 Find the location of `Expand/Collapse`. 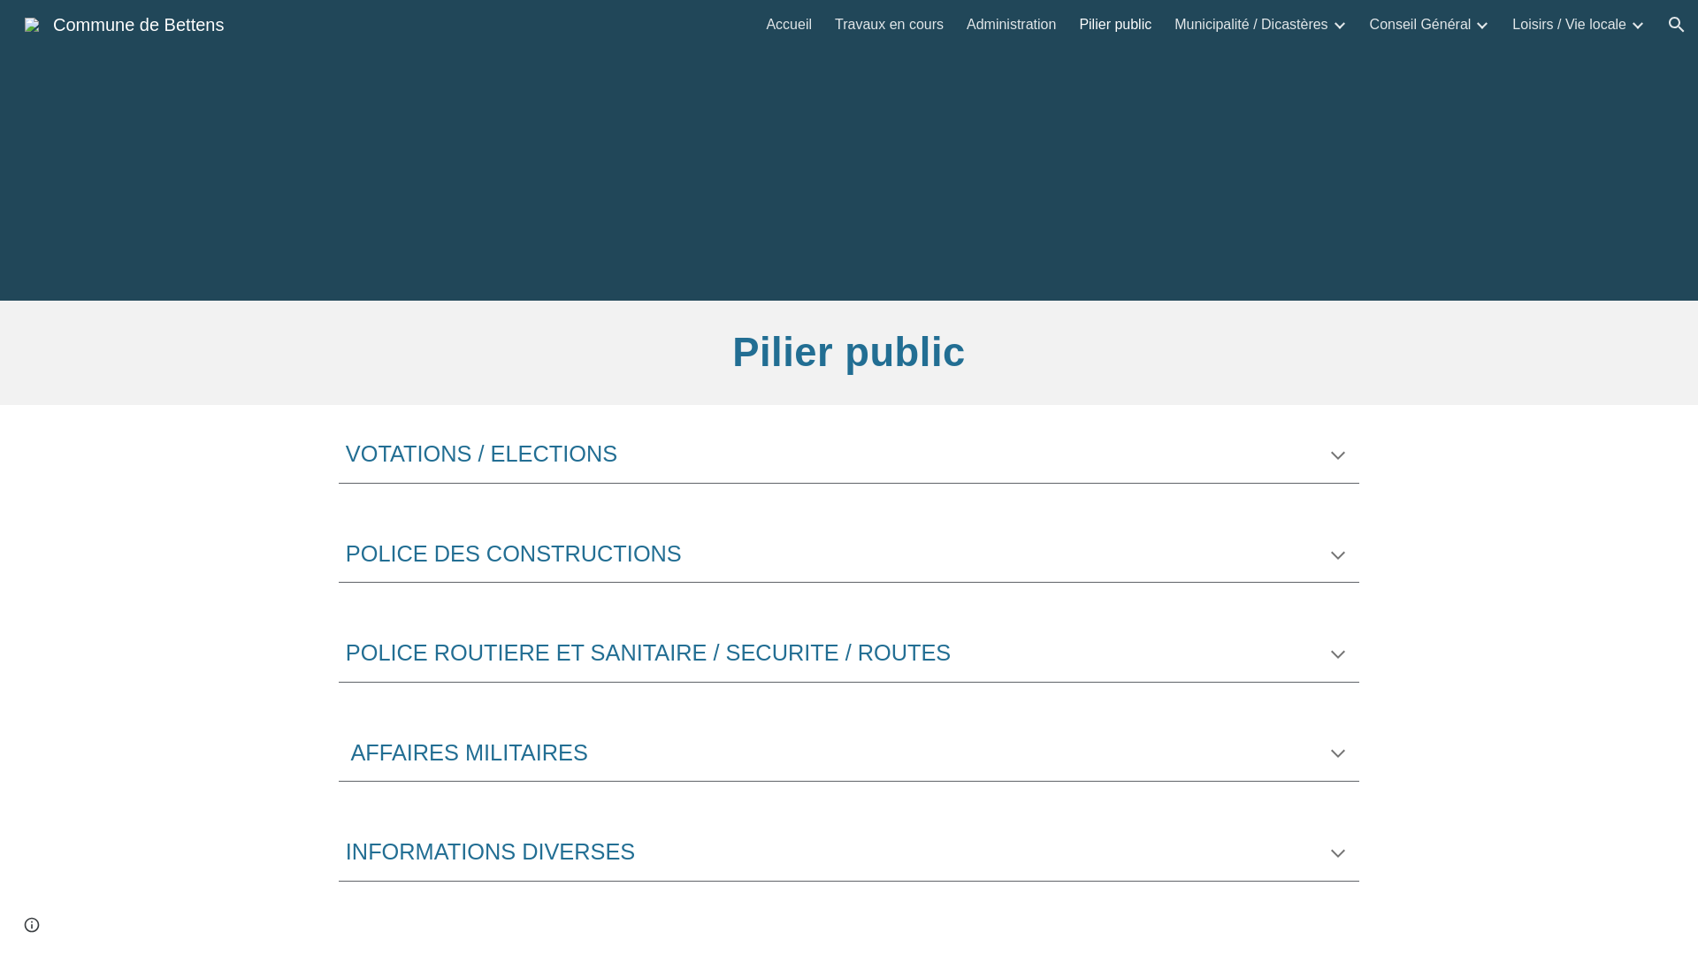

Expand/Collapse is located at coordinates (1339, 25).